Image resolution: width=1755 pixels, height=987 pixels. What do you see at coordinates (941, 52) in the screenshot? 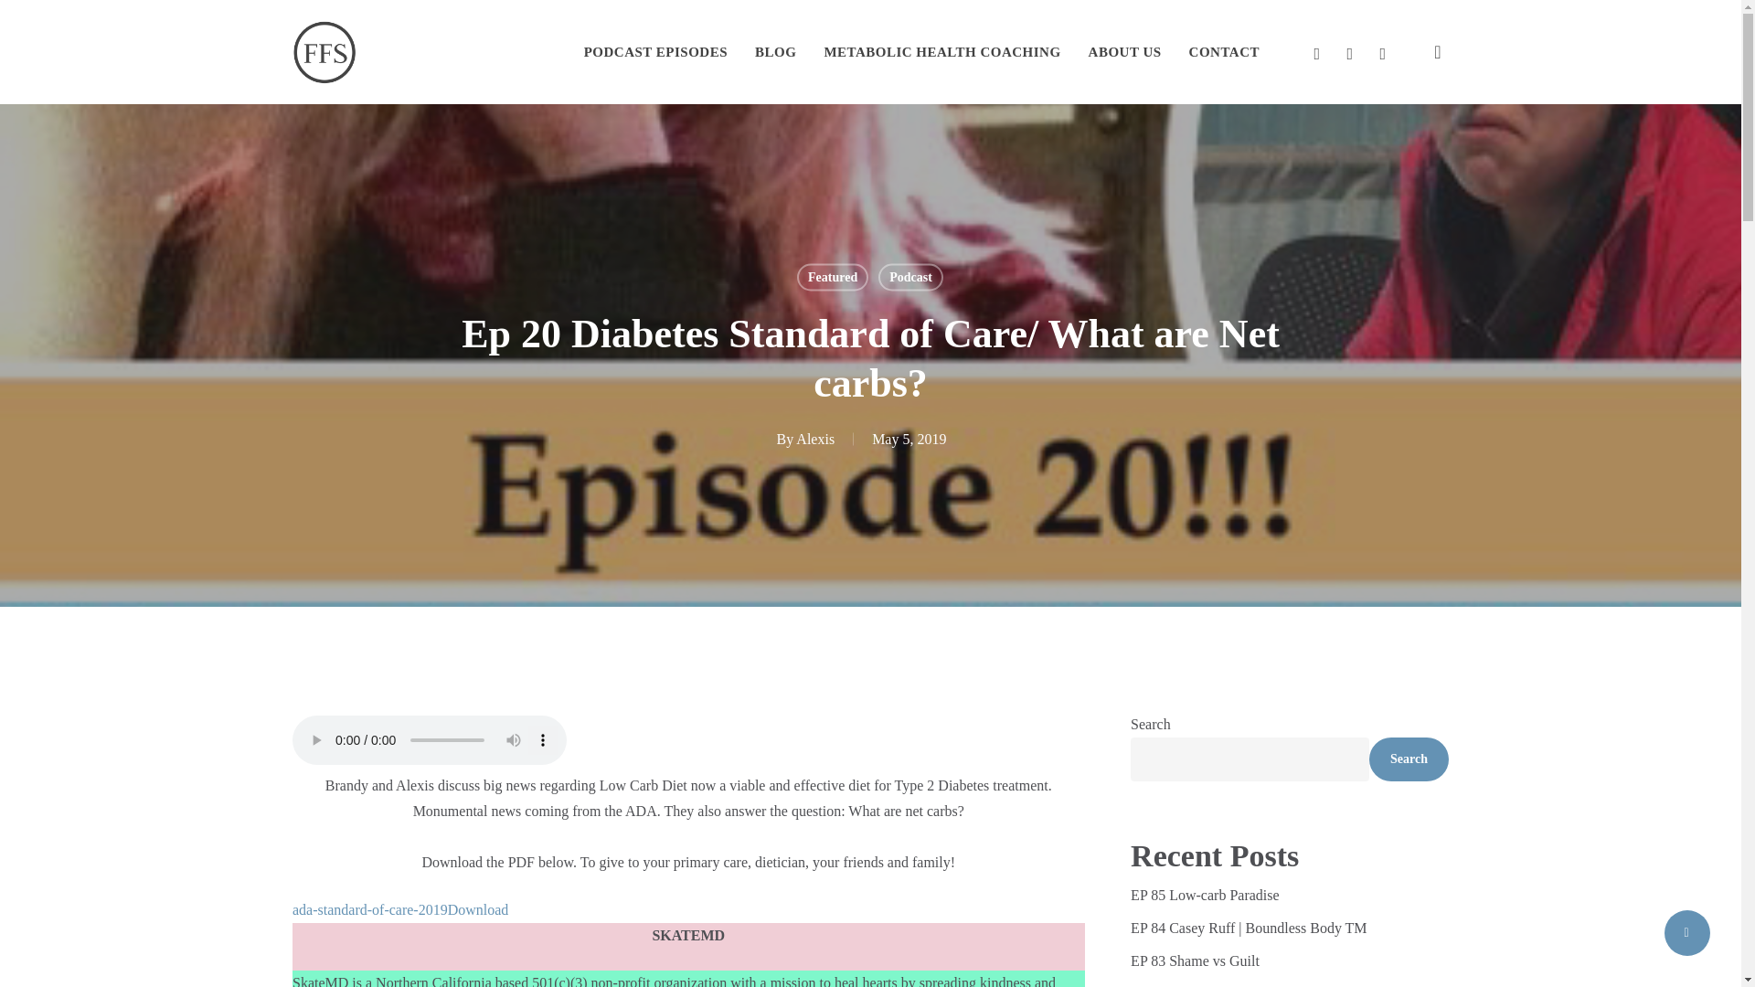
I see `METABOLIC HEALTH COACHING` at bounding box center [941, 52].